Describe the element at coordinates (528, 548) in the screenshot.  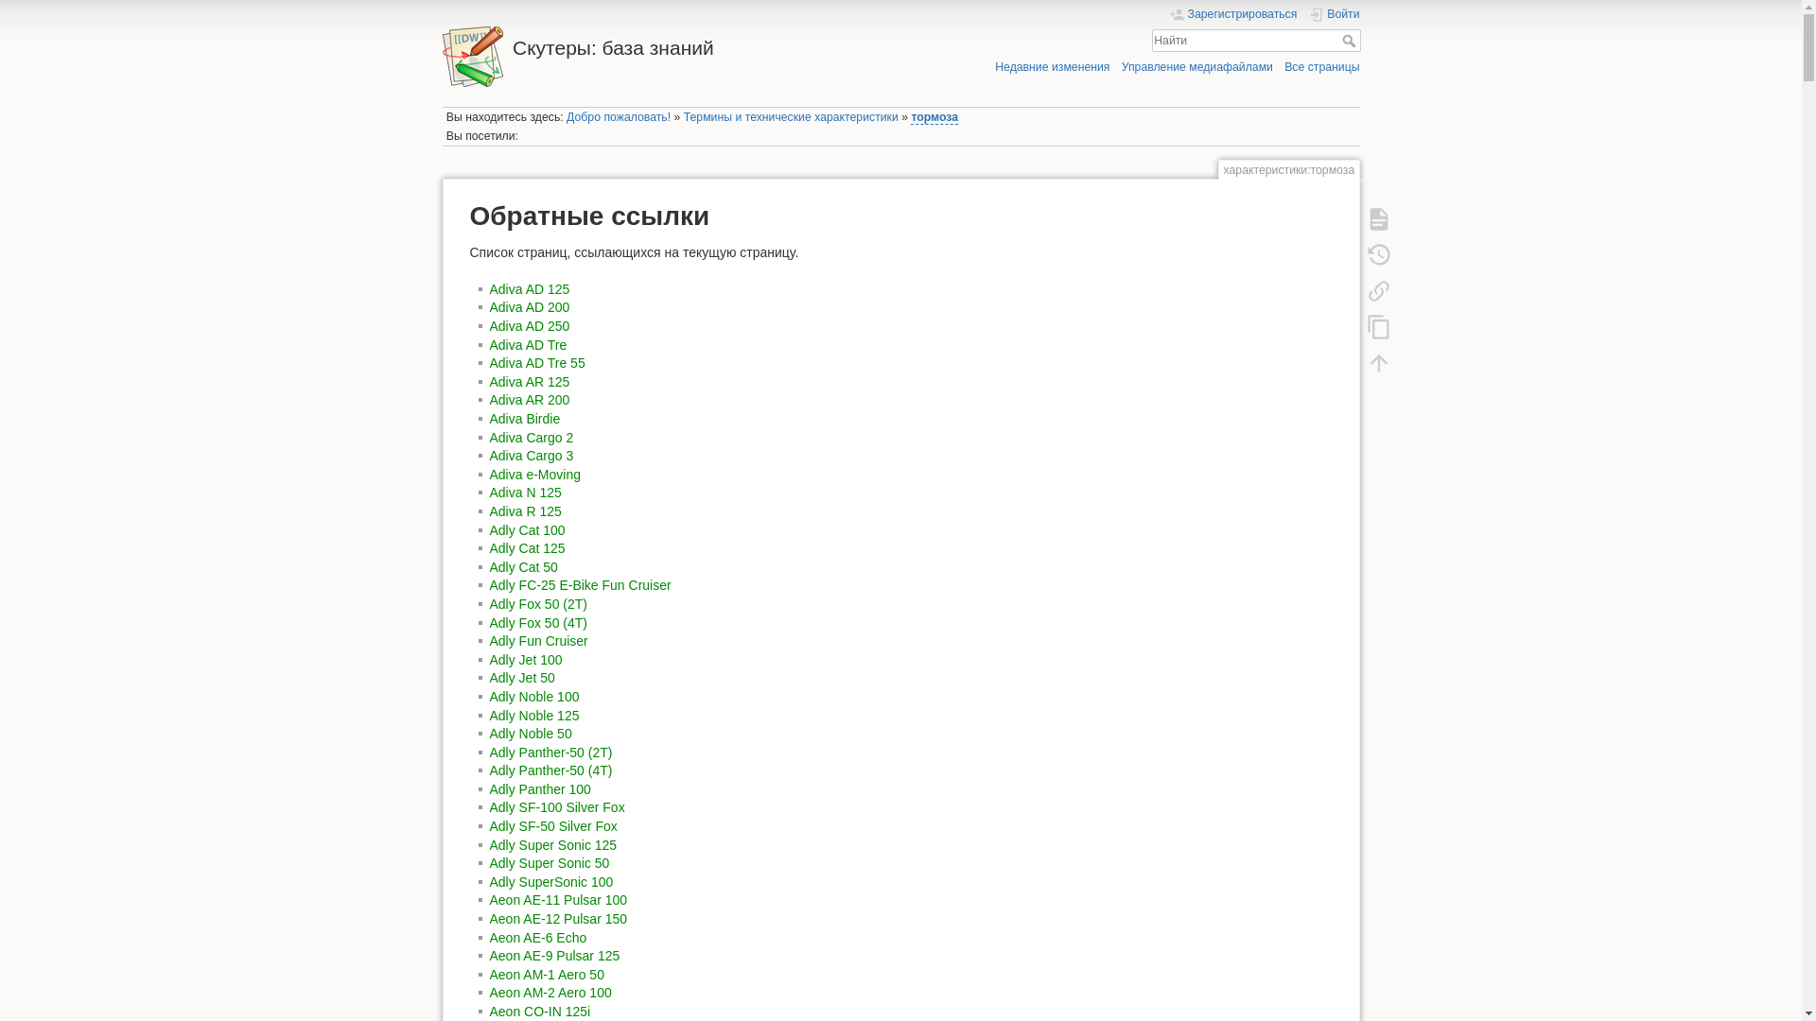
I see `Adly Cat 125` at that location.